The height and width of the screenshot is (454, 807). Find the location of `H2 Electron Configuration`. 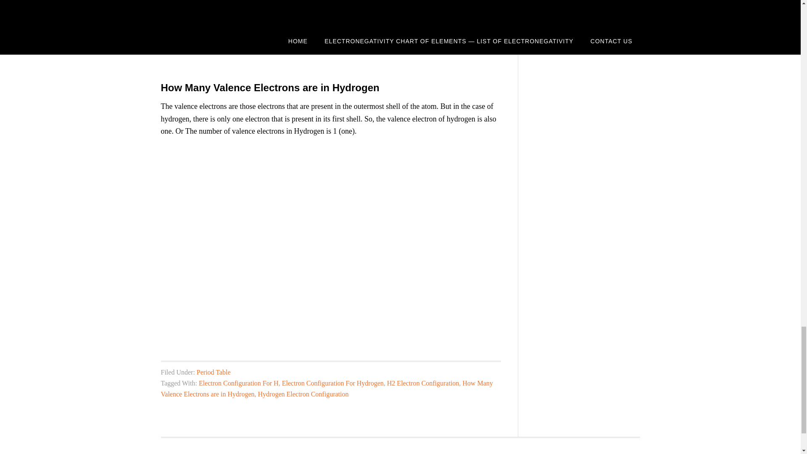

H2 Electron Configuration is located at coordinates (423, 383).